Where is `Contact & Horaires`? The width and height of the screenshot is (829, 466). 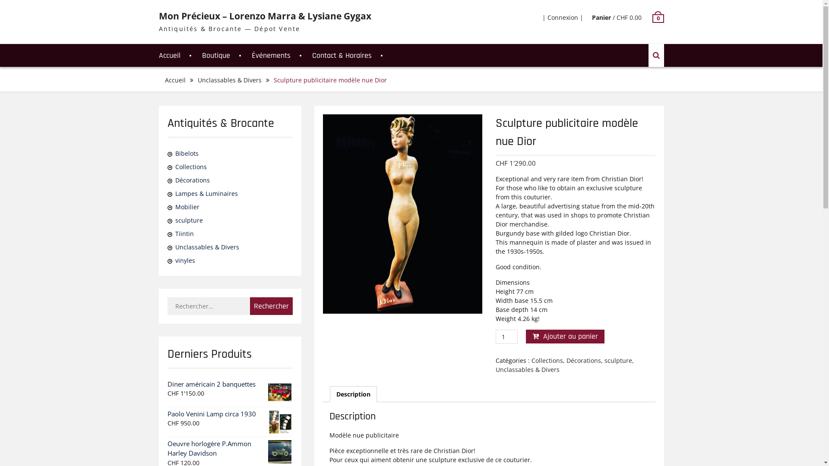
Contact & Horaires is located at coordinates (342, 55).